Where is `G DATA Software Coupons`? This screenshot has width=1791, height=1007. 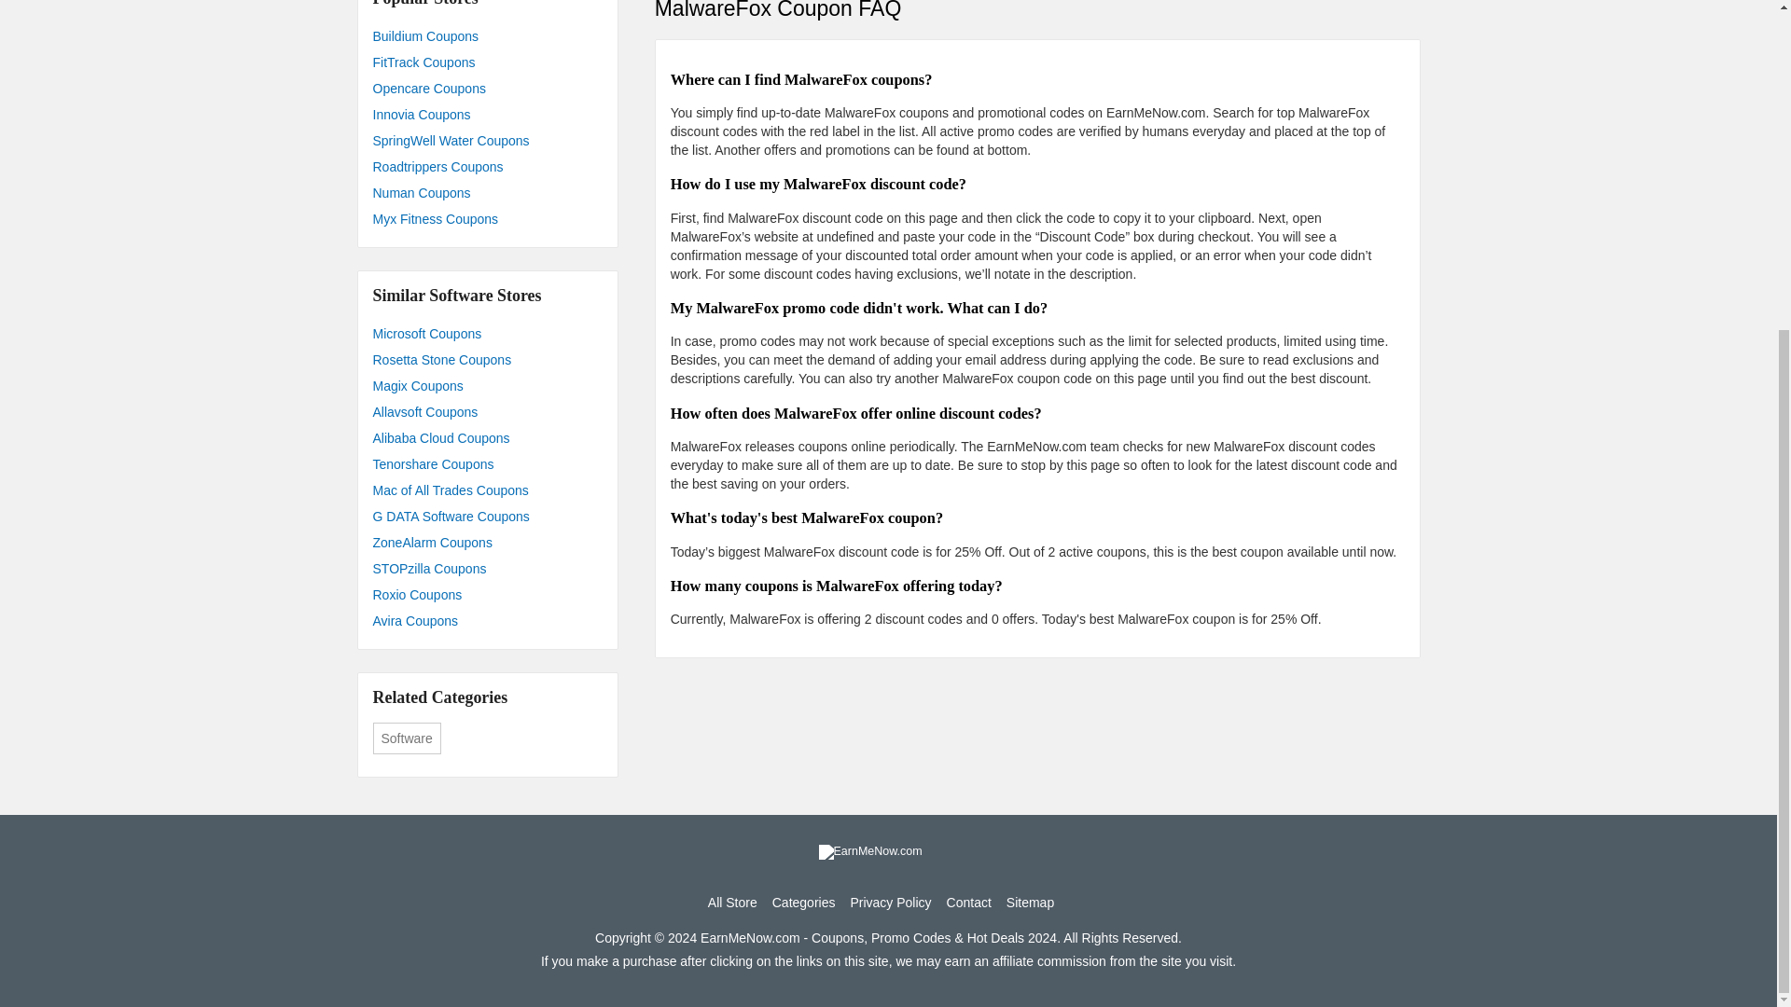 G DATA Software Coupons is located at coordinates (487, 517).